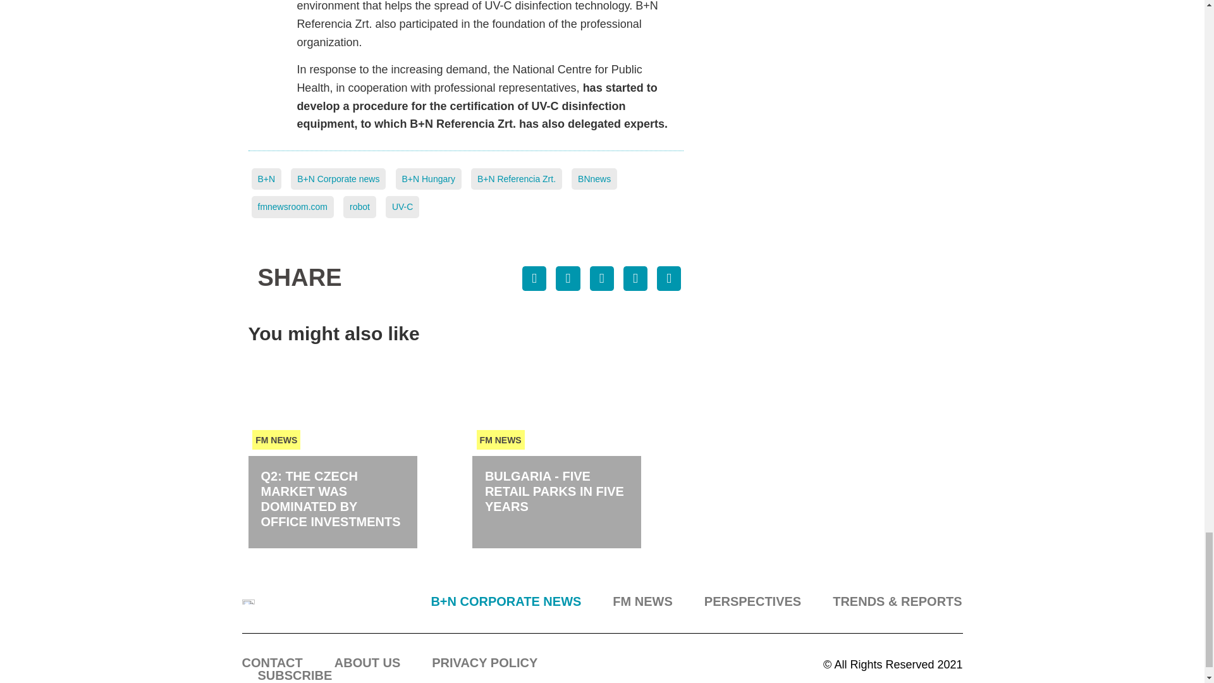  I want to click on FM NEWS, so click(501, 440).